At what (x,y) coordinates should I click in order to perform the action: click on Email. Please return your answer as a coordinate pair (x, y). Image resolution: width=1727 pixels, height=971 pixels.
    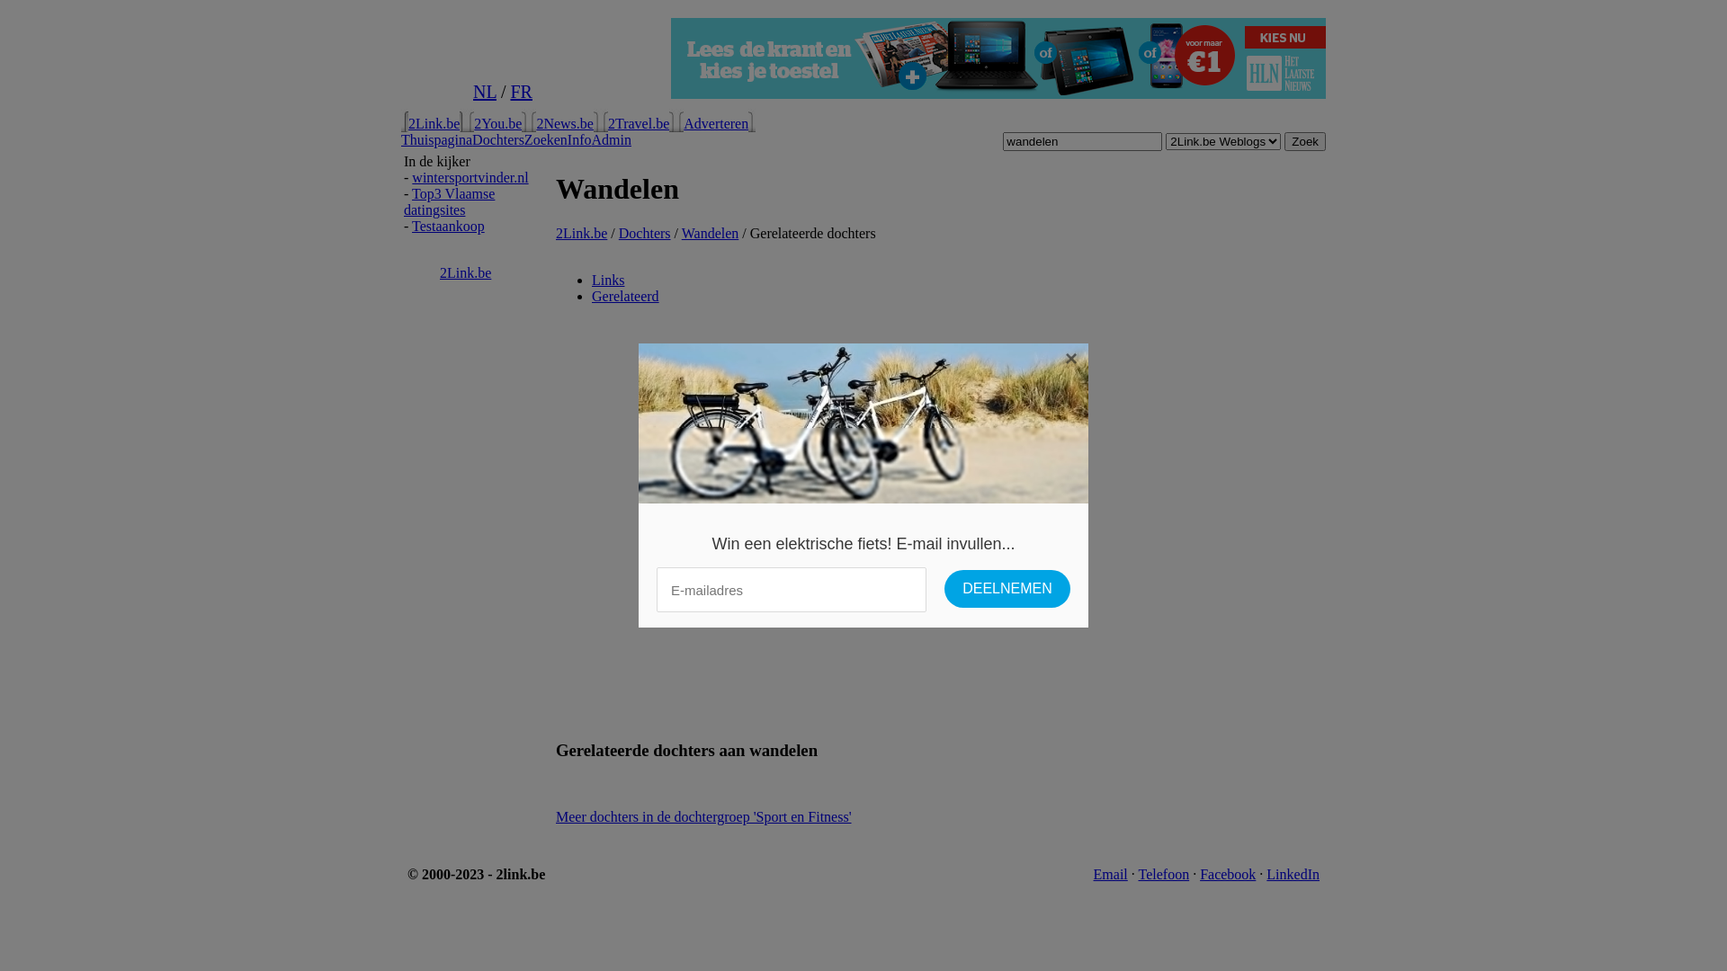
    Looking at the image, I should click on (1111, 874).